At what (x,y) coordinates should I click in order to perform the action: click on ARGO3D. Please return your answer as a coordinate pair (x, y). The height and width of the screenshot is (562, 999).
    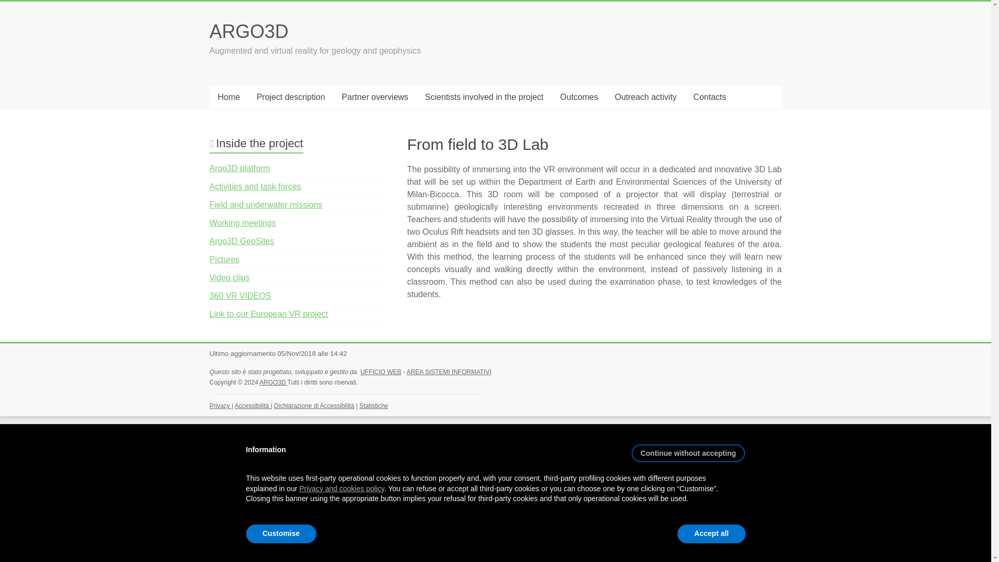
    Looking at the image, I should click on (274, 382).